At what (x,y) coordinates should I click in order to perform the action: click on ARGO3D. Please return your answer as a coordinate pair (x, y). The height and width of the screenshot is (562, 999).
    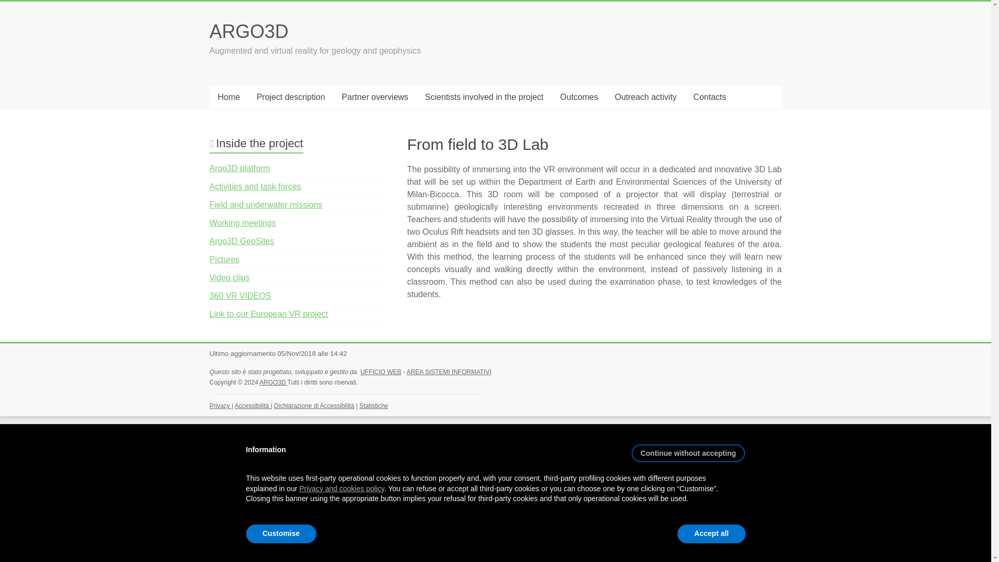
    Looking at the image, I should click on (274, 382).